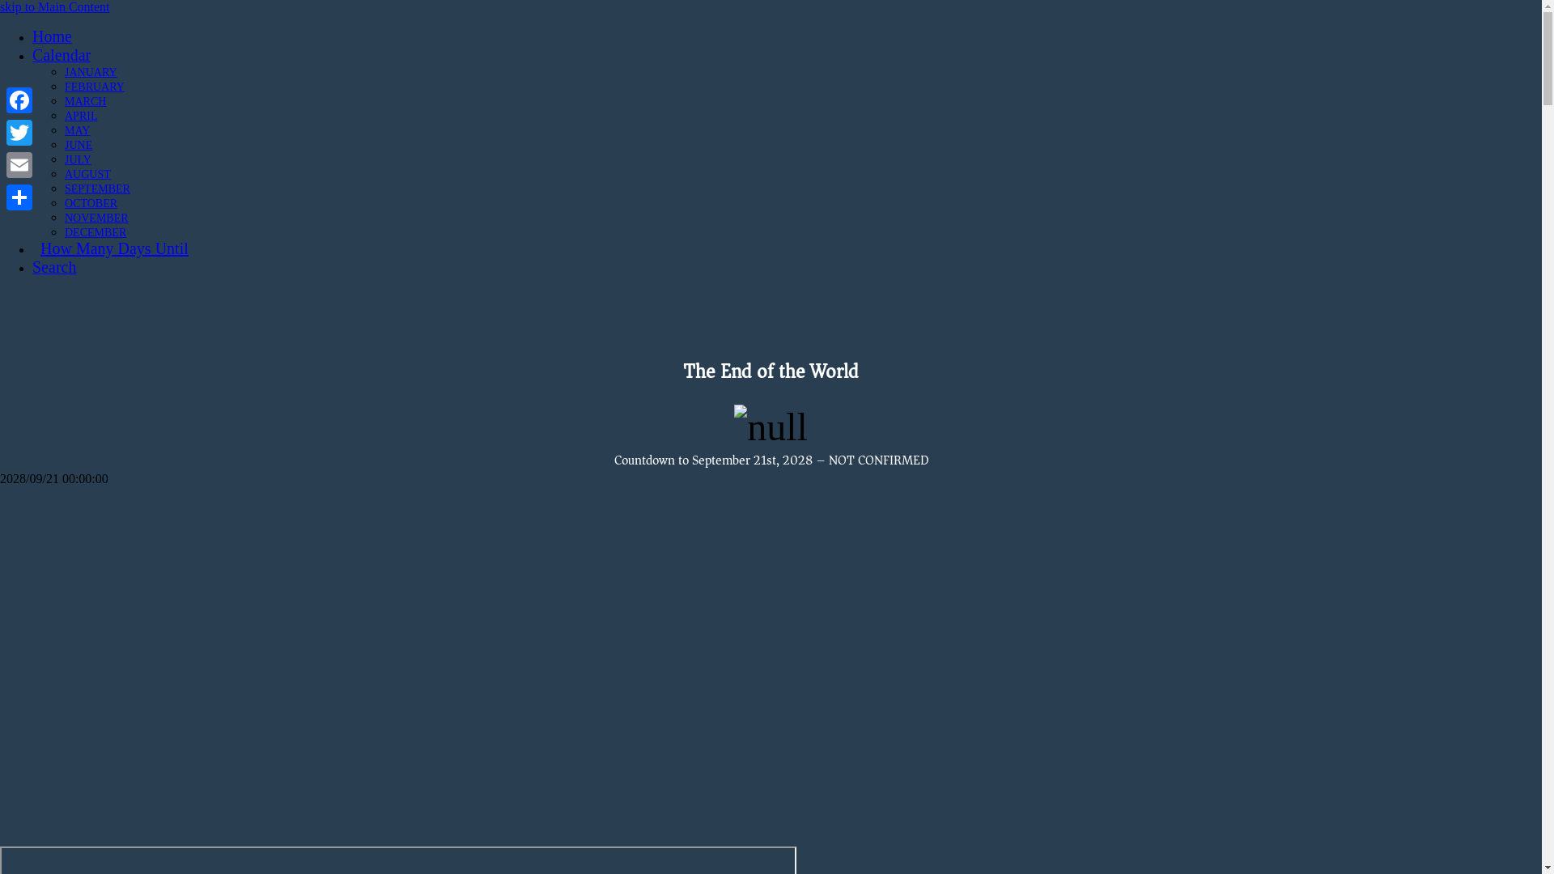 The image size is (1554, 874). What do you see at coordinates (81, 115) in the screenshot?
I see `APRIL` at bounding box center [81, 115].